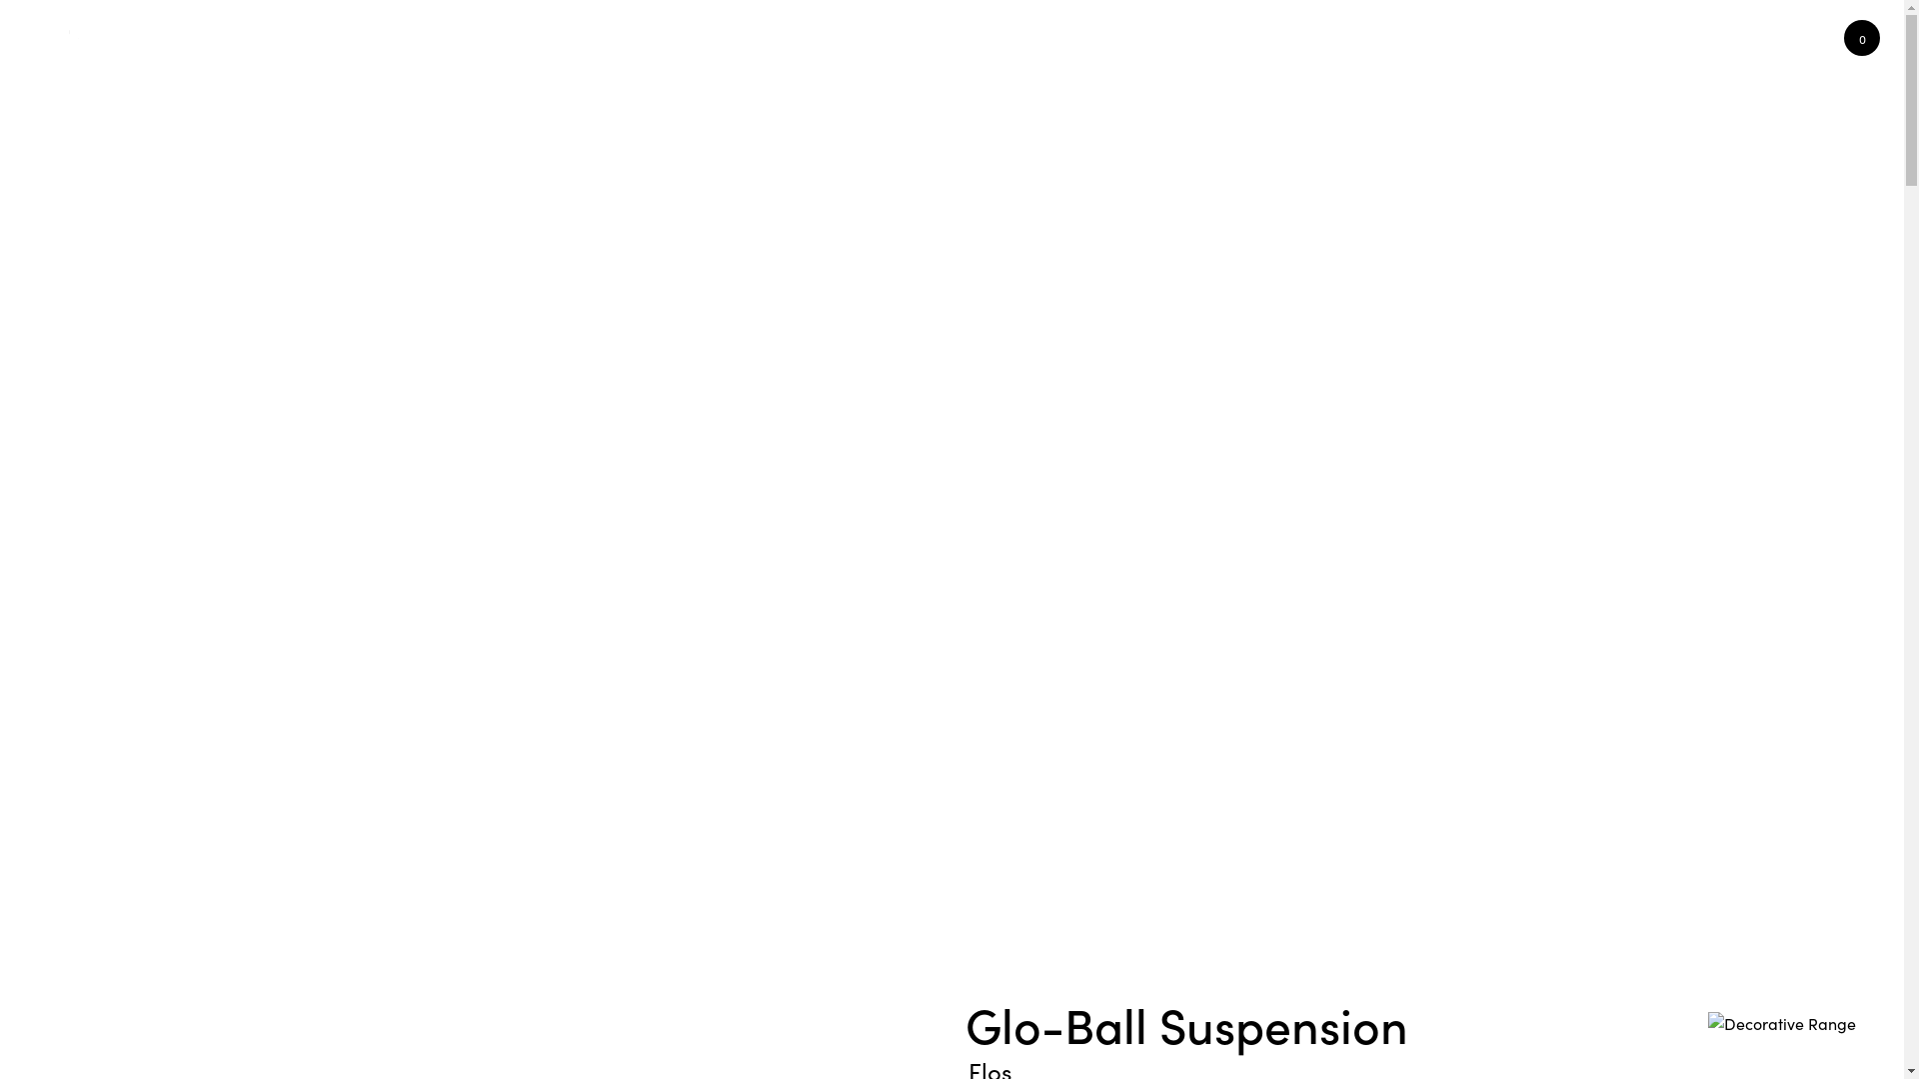 This screenshot has height=1079, width=1919. What do you see at coordinates (1085, 28) in the screenshot?
I see `Products` at bounding box center [1085, 28].